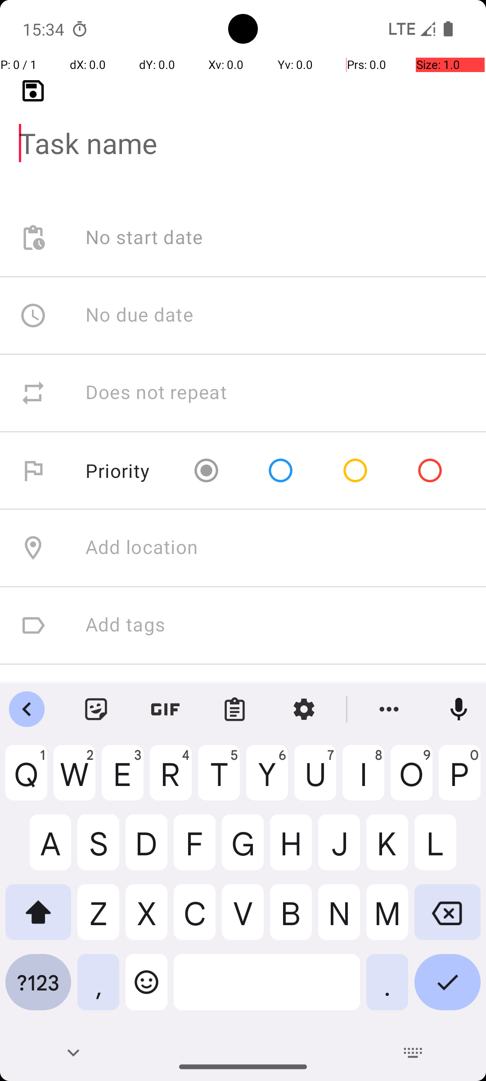  Describe the element at coordinates (243, 129) in the screenshot. I see `Task name` at that location.